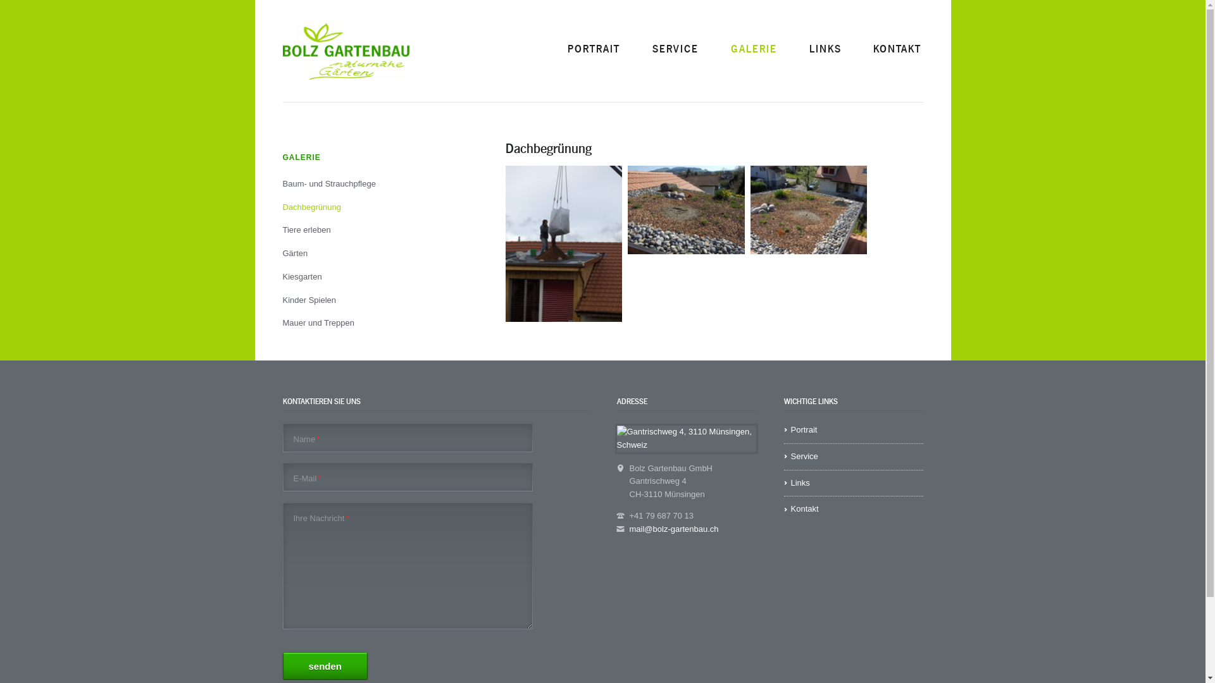  Describe the element at coordinates (825, 49) in the screenshot. I see `LINKS` at that location.